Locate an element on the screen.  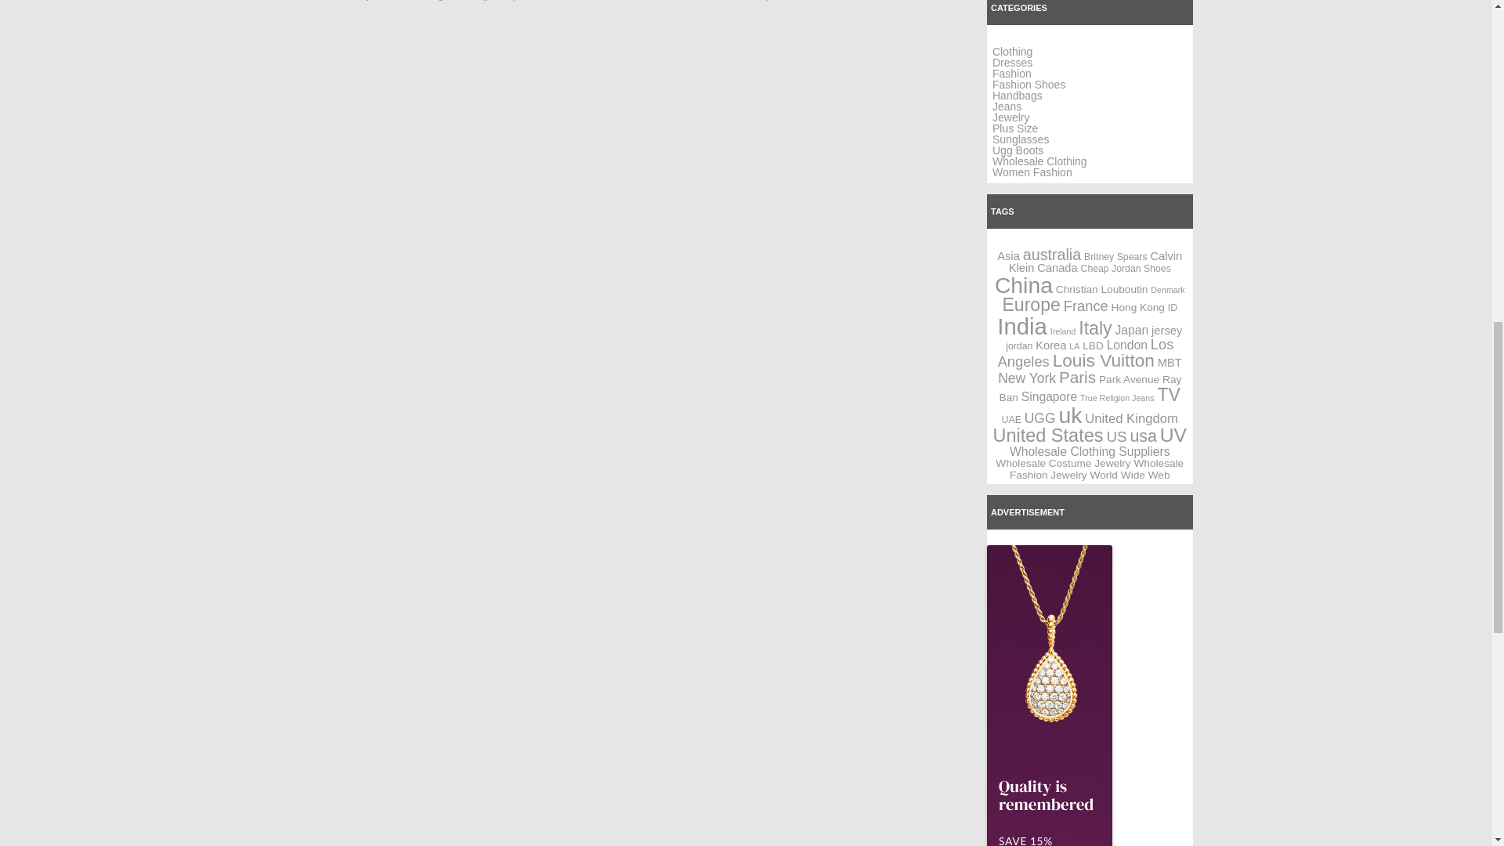
Ugg Boots is located at coordinates (1018, 150).